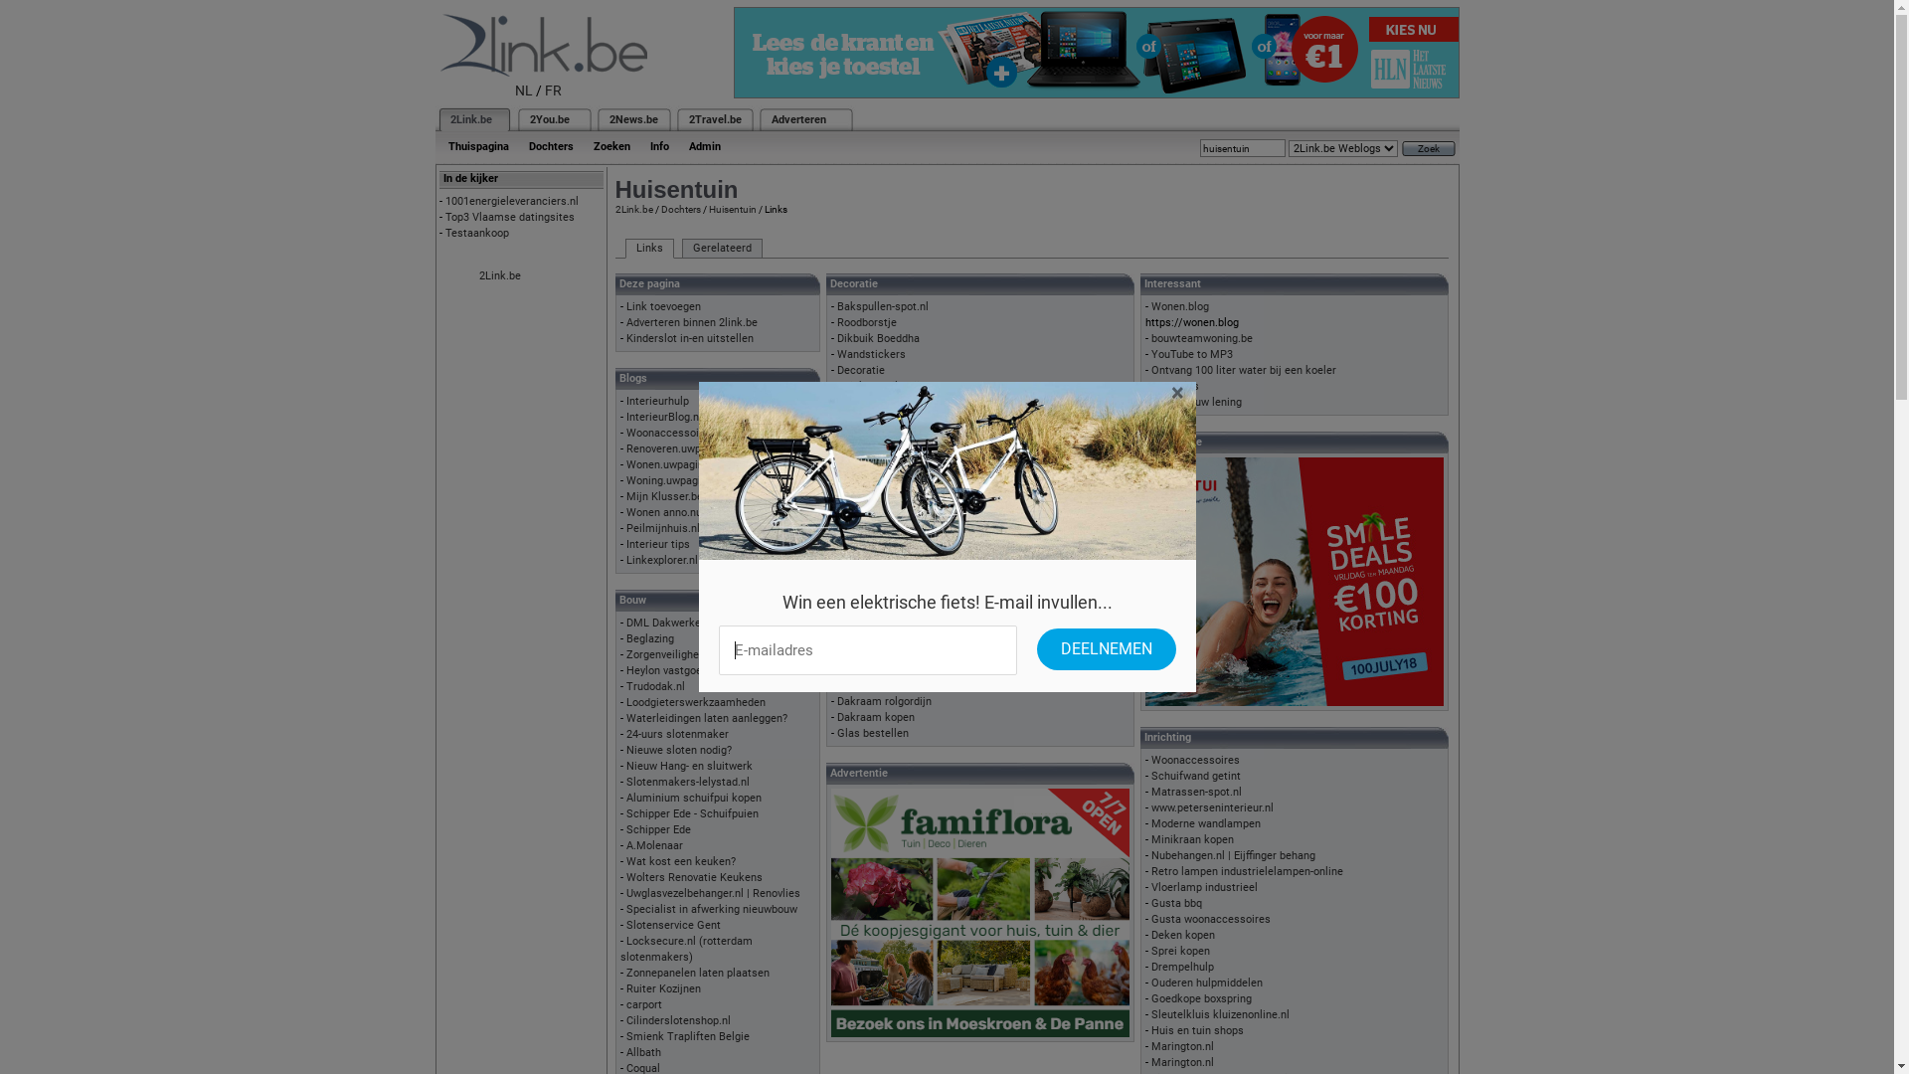  Describe the element at coordinates (553, 90) in the screenshot. I see `FR` at that location.